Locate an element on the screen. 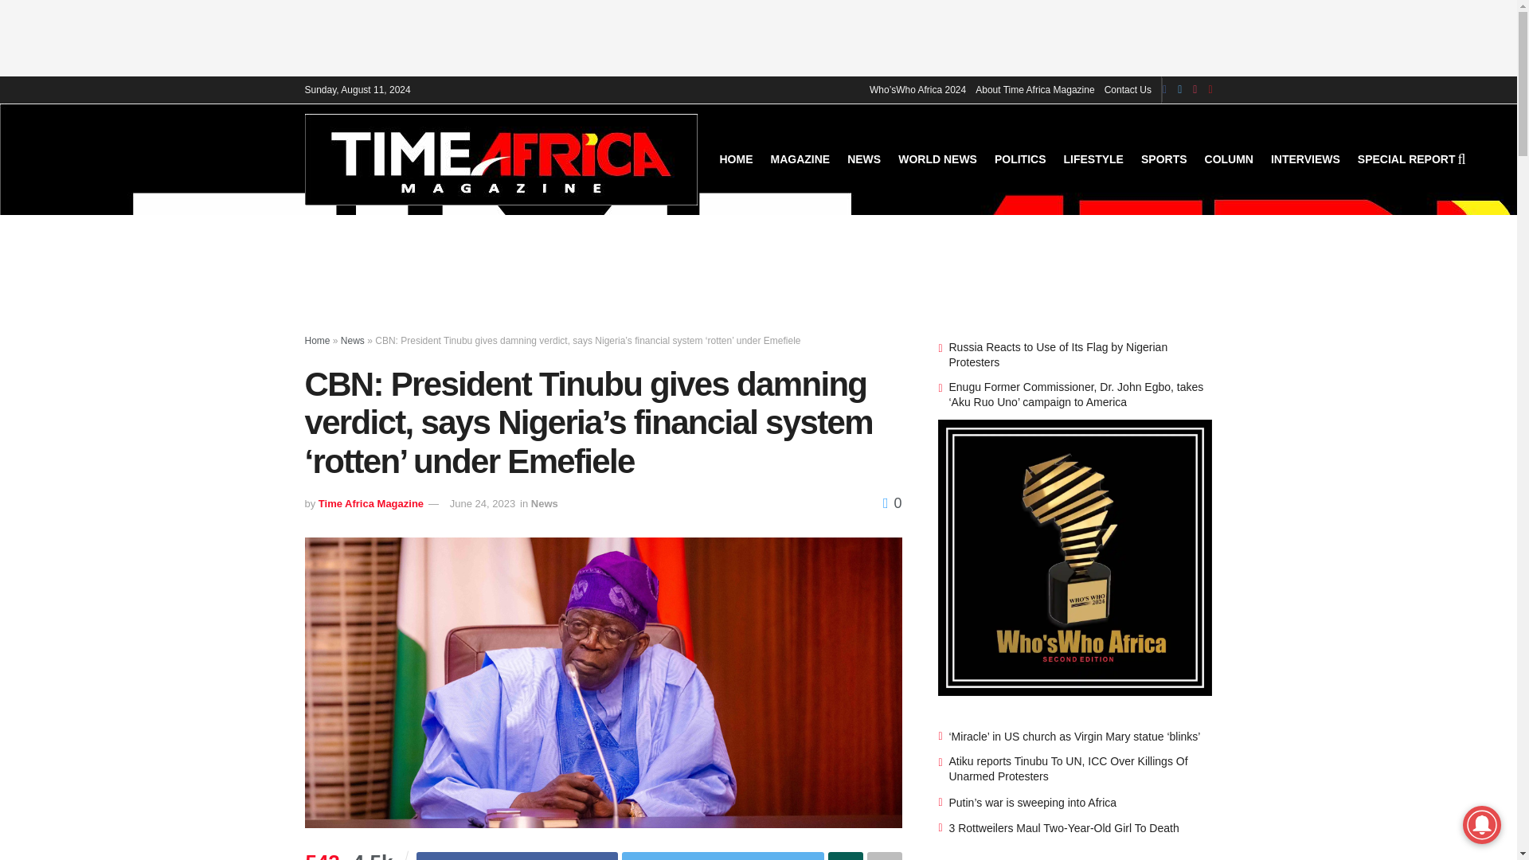  MAGAZINE is located at coordinates (800, 158).